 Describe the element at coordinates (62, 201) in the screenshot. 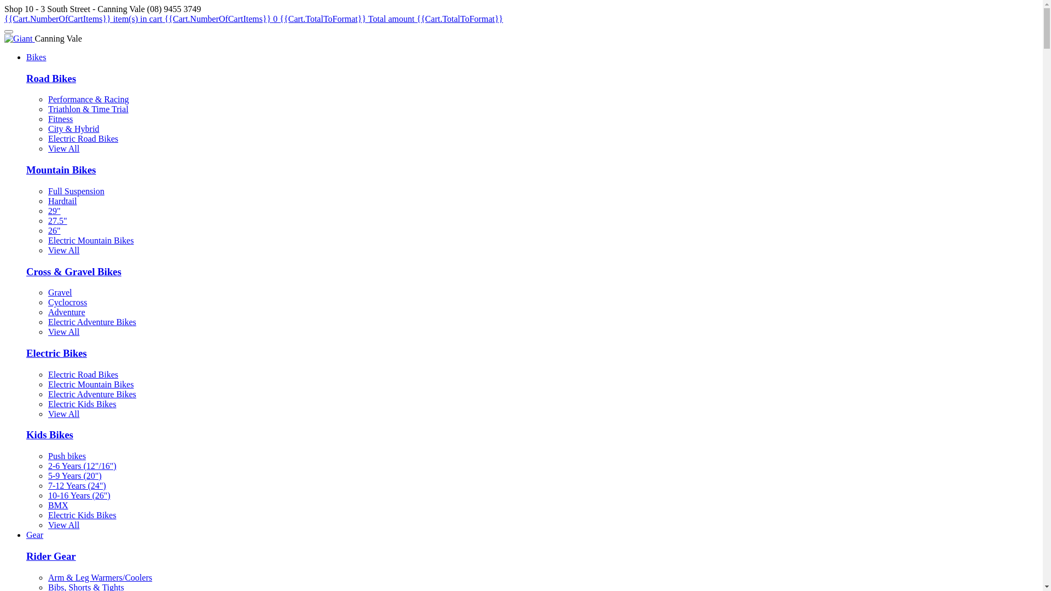

I see `Hardtail` at that location.